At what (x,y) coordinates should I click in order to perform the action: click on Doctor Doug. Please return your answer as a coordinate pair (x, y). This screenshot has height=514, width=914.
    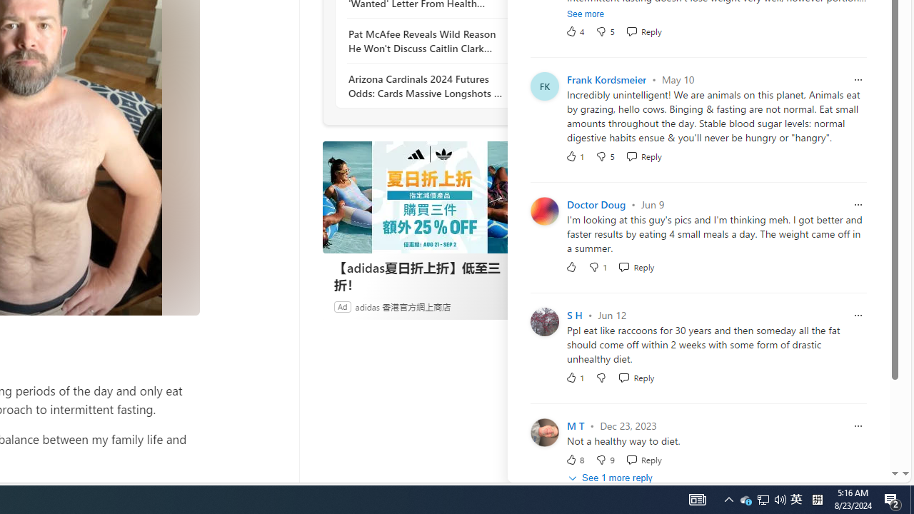
    Looking at the image, I should click on (596, 204).